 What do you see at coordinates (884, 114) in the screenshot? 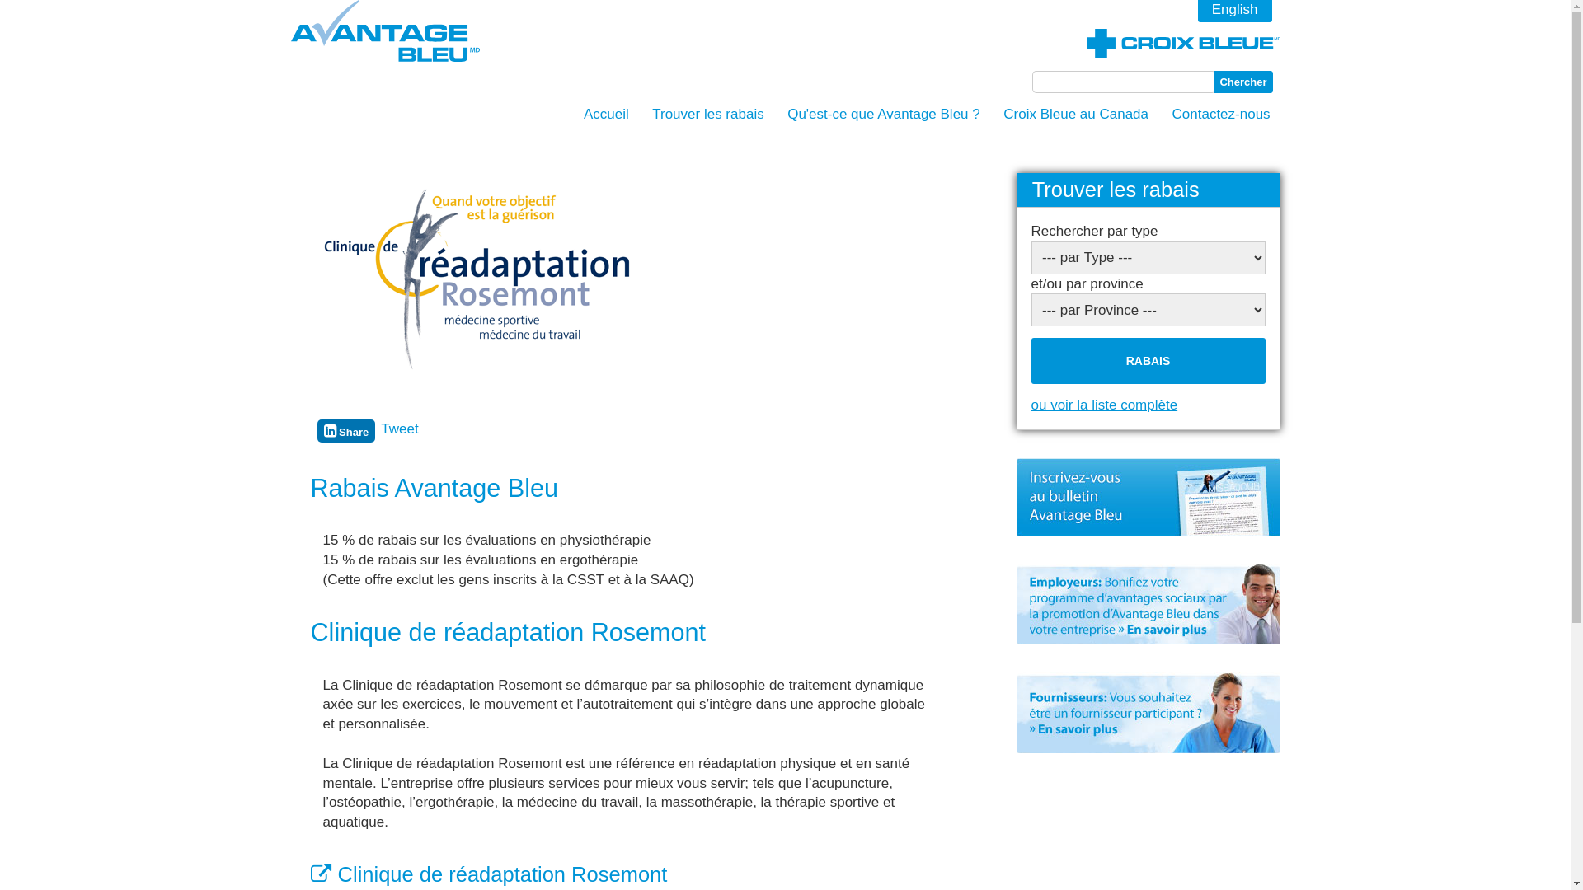
I see `Qu'est-ce que Avantage Bleu ?` at bounding box center [884, 114].